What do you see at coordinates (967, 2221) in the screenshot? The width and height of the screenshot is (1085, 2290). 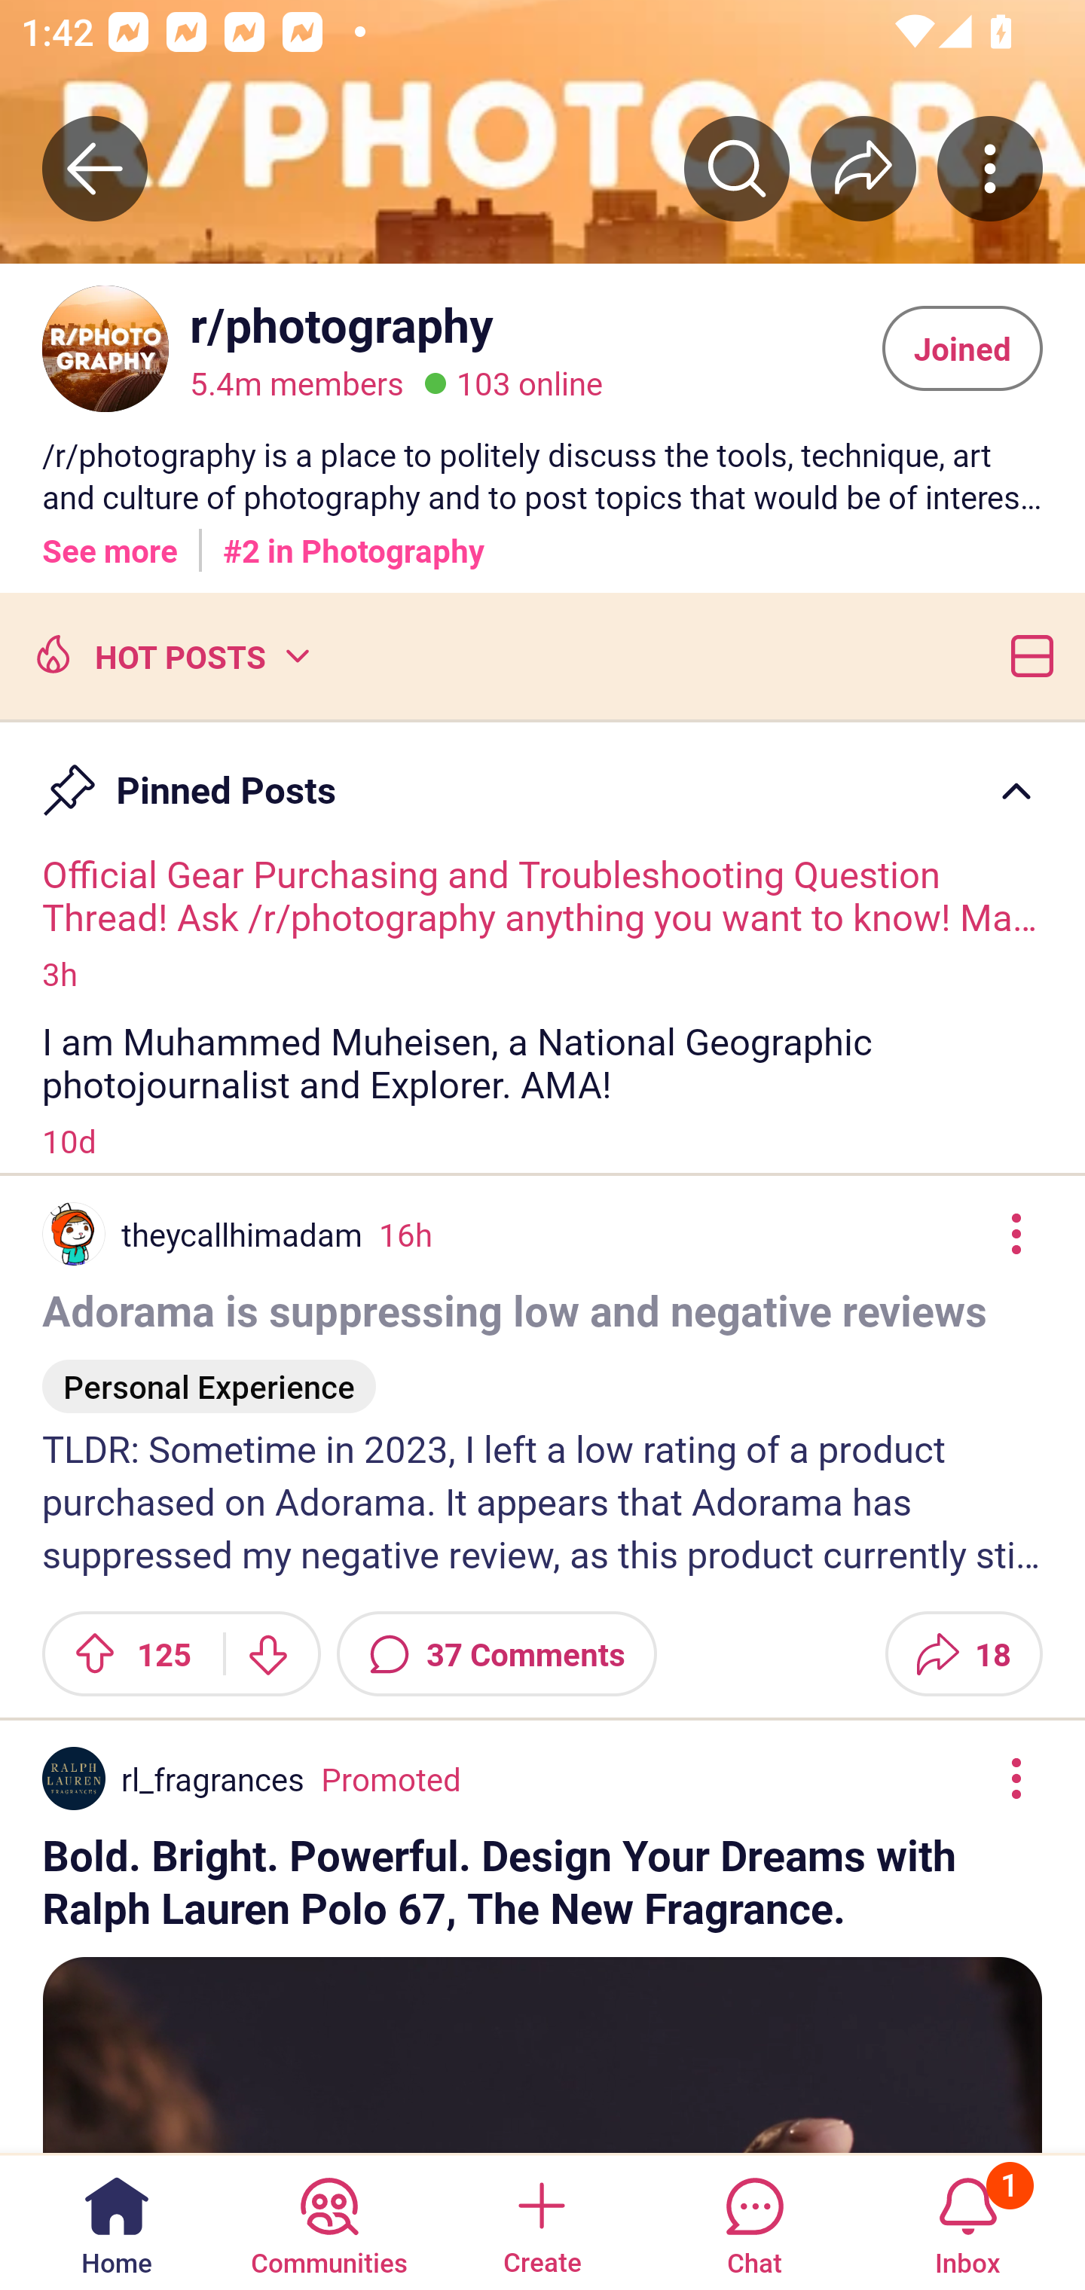 I see `Inbox, has 1 notification 1 Inbox` at bounding box center [967, 2221].